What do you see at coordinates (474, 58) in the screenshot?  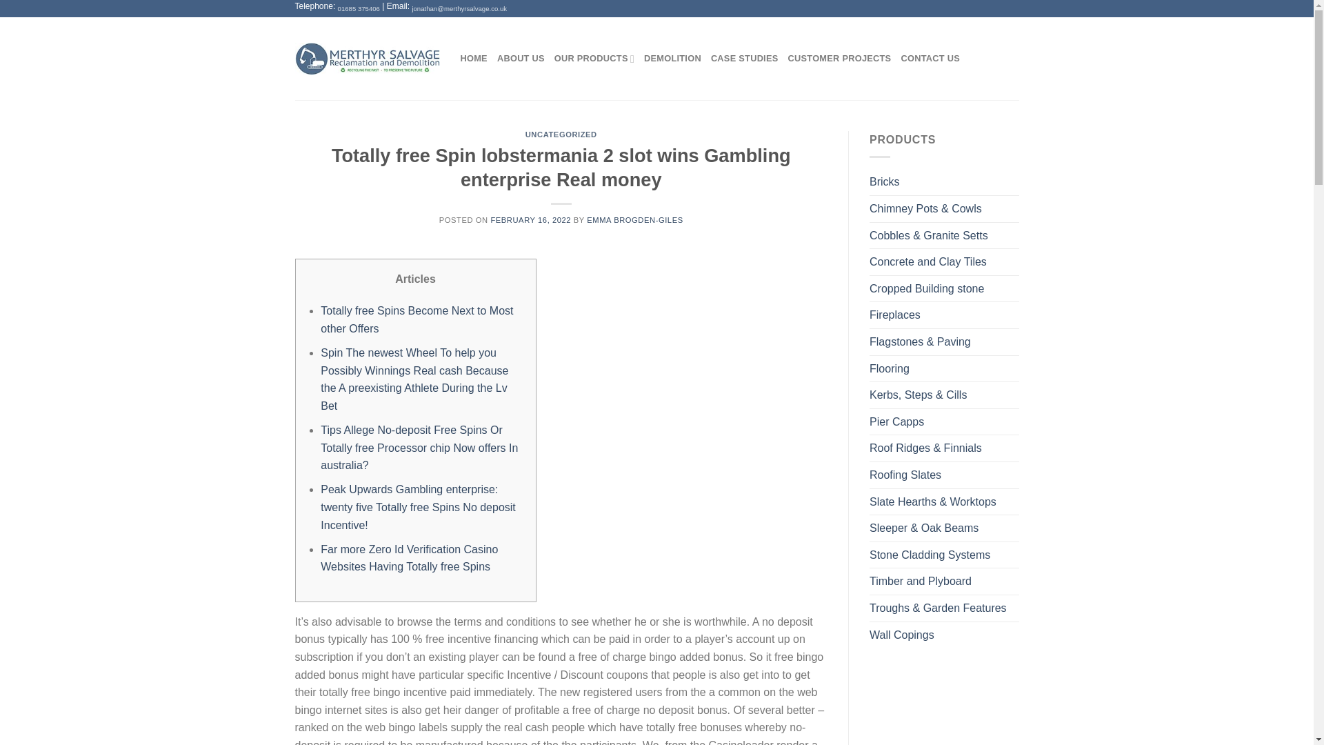 I see `HOME` at bounding box center [474, 58].